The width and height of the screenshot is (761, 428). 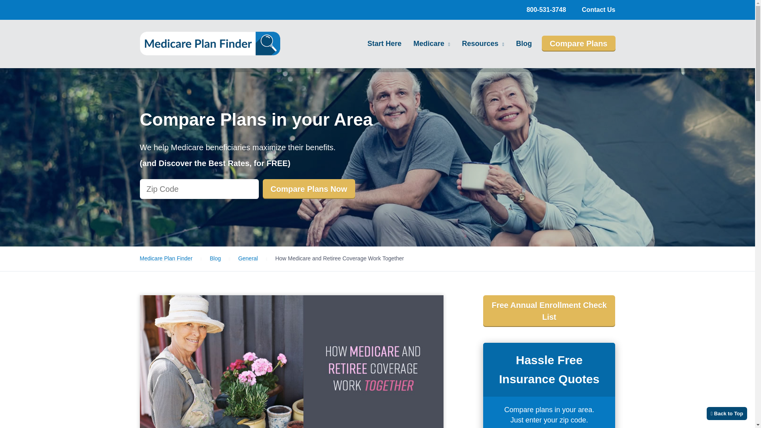 What do you see at coordinates (215, 258) in the screenshot?
I see `Go to Blog.` at bounding box center [215, 258].